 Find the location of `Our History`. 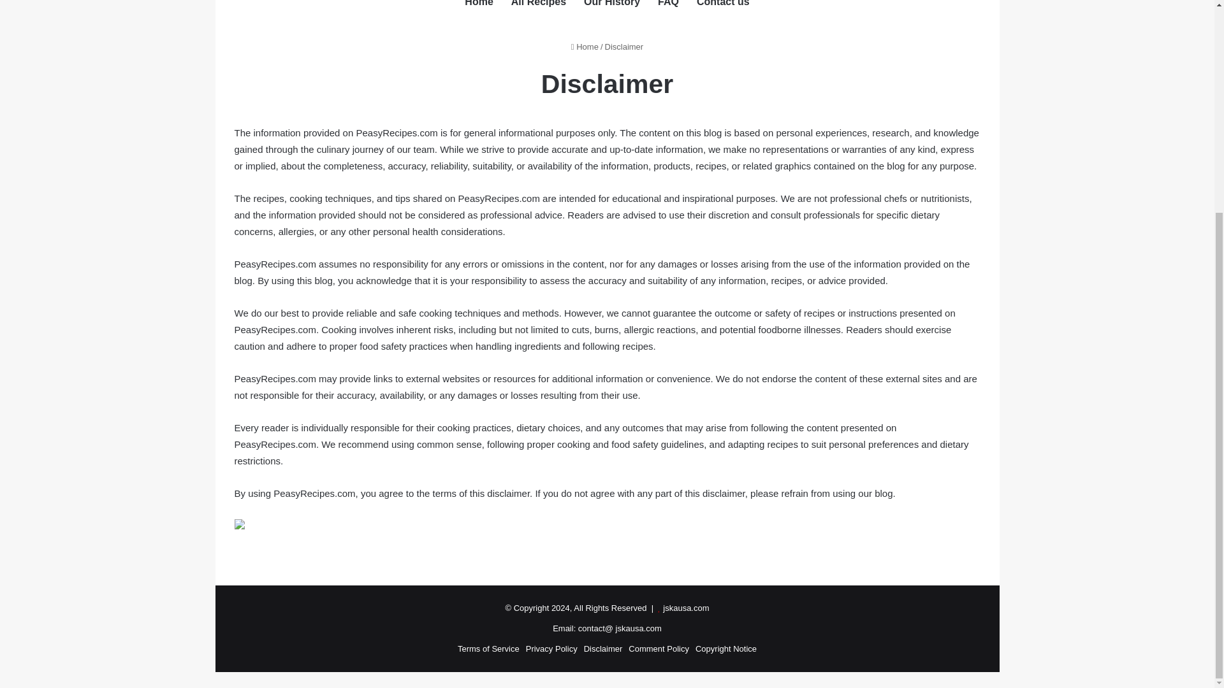

Our History is located at coordinates (612, 10).